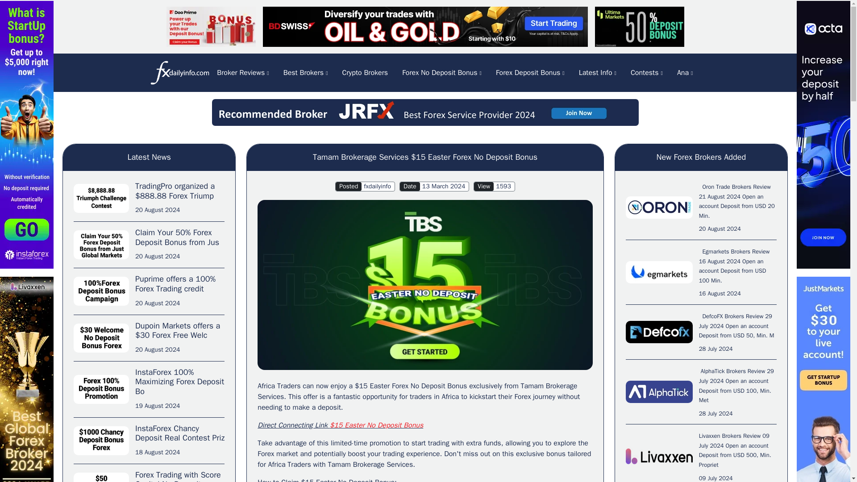 The image size is (857, 482). What do you see at coordinates (305, 73) in the screenshot?
I see `Best Brokers` at bounding box center [305, 73].